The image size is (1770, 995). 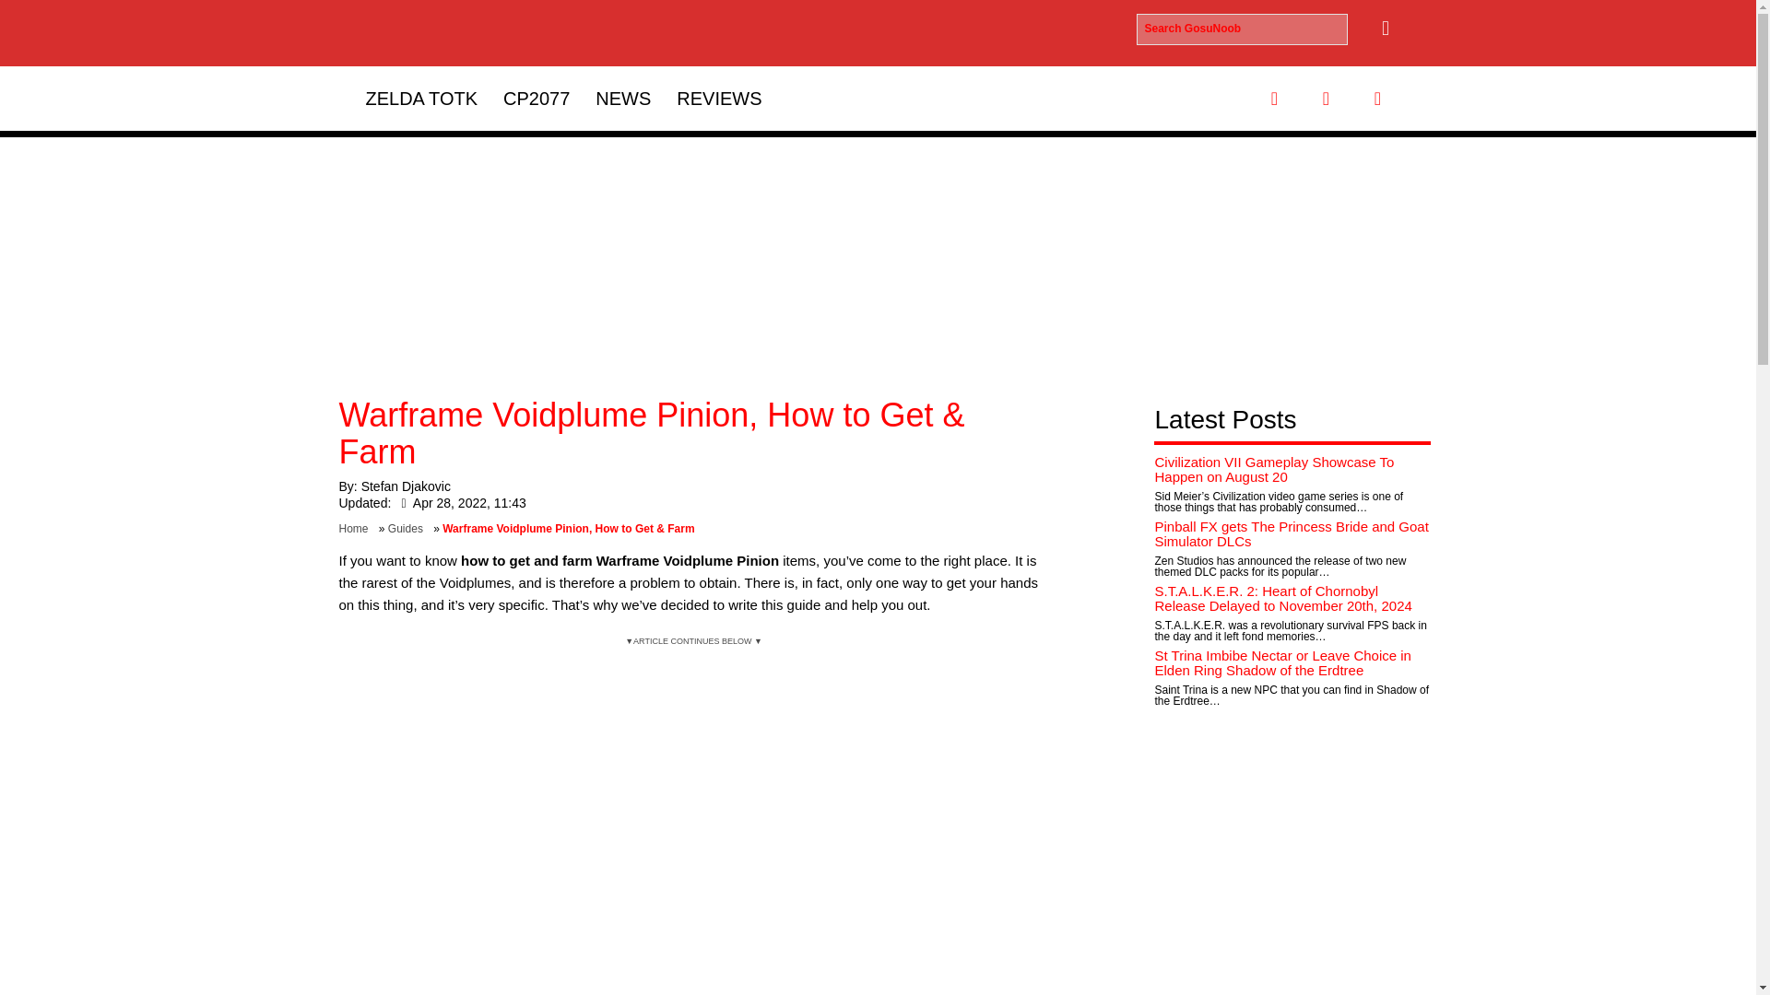 I want to click on Stefan Djakovic, so click(x=406, y=486).